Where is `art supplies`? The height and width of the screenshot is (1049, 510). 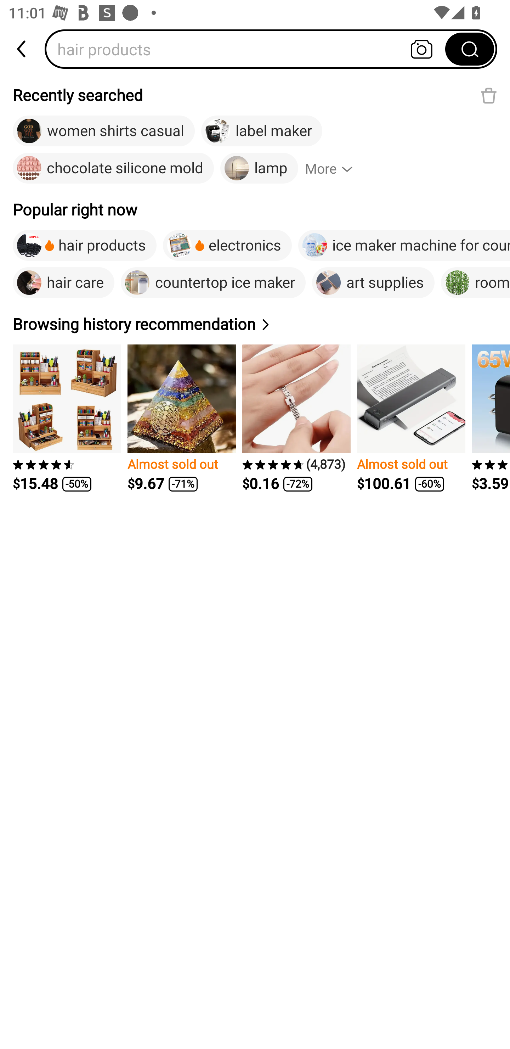
art supplies is located at coordinates (373, 282).